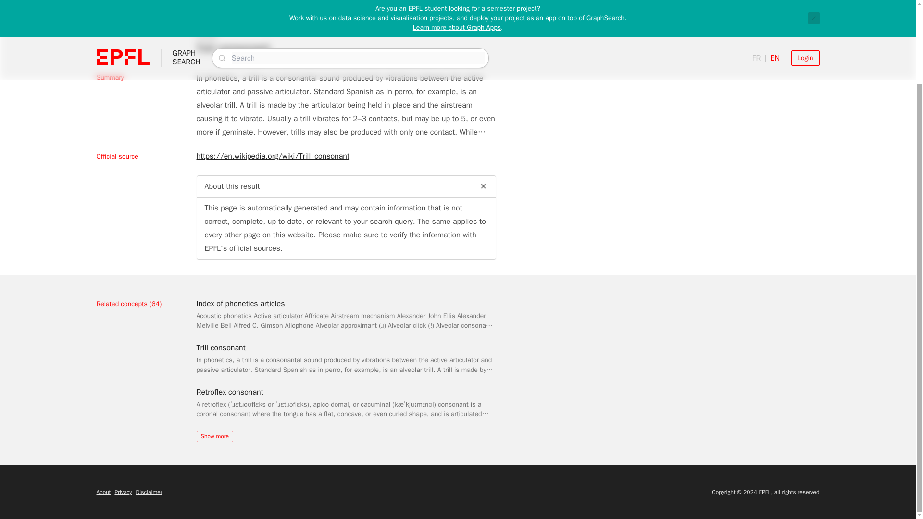 This screenshot has height=519, width=923. Describe the element at coordinates (123, 492) in the screenshot. I see `Privacy` at that location.